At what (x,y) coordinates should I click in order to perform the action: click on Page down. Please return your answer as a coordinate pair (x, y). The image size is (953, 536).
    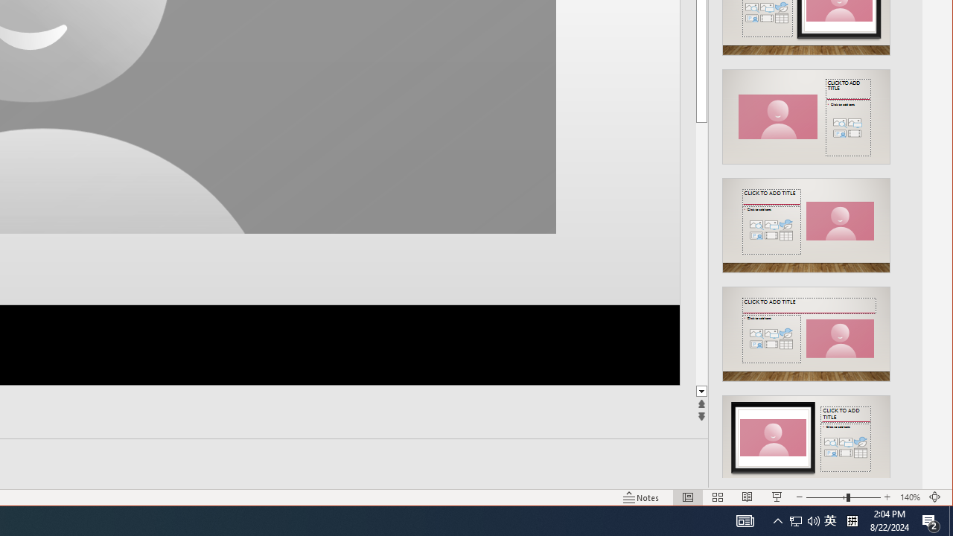
    Looking at the image, I should click on (701, 253).